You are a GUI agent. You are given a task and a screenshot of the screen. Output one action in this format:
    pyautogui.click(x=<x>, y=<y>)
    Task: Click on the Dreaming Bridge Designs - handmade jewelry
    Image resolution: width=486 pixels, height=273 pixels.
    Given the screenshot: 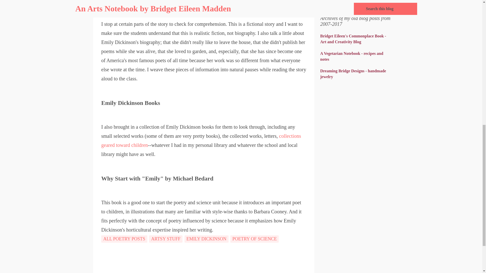 What is the action you would take?
    pyautogui.click(x=353, y=74)
    